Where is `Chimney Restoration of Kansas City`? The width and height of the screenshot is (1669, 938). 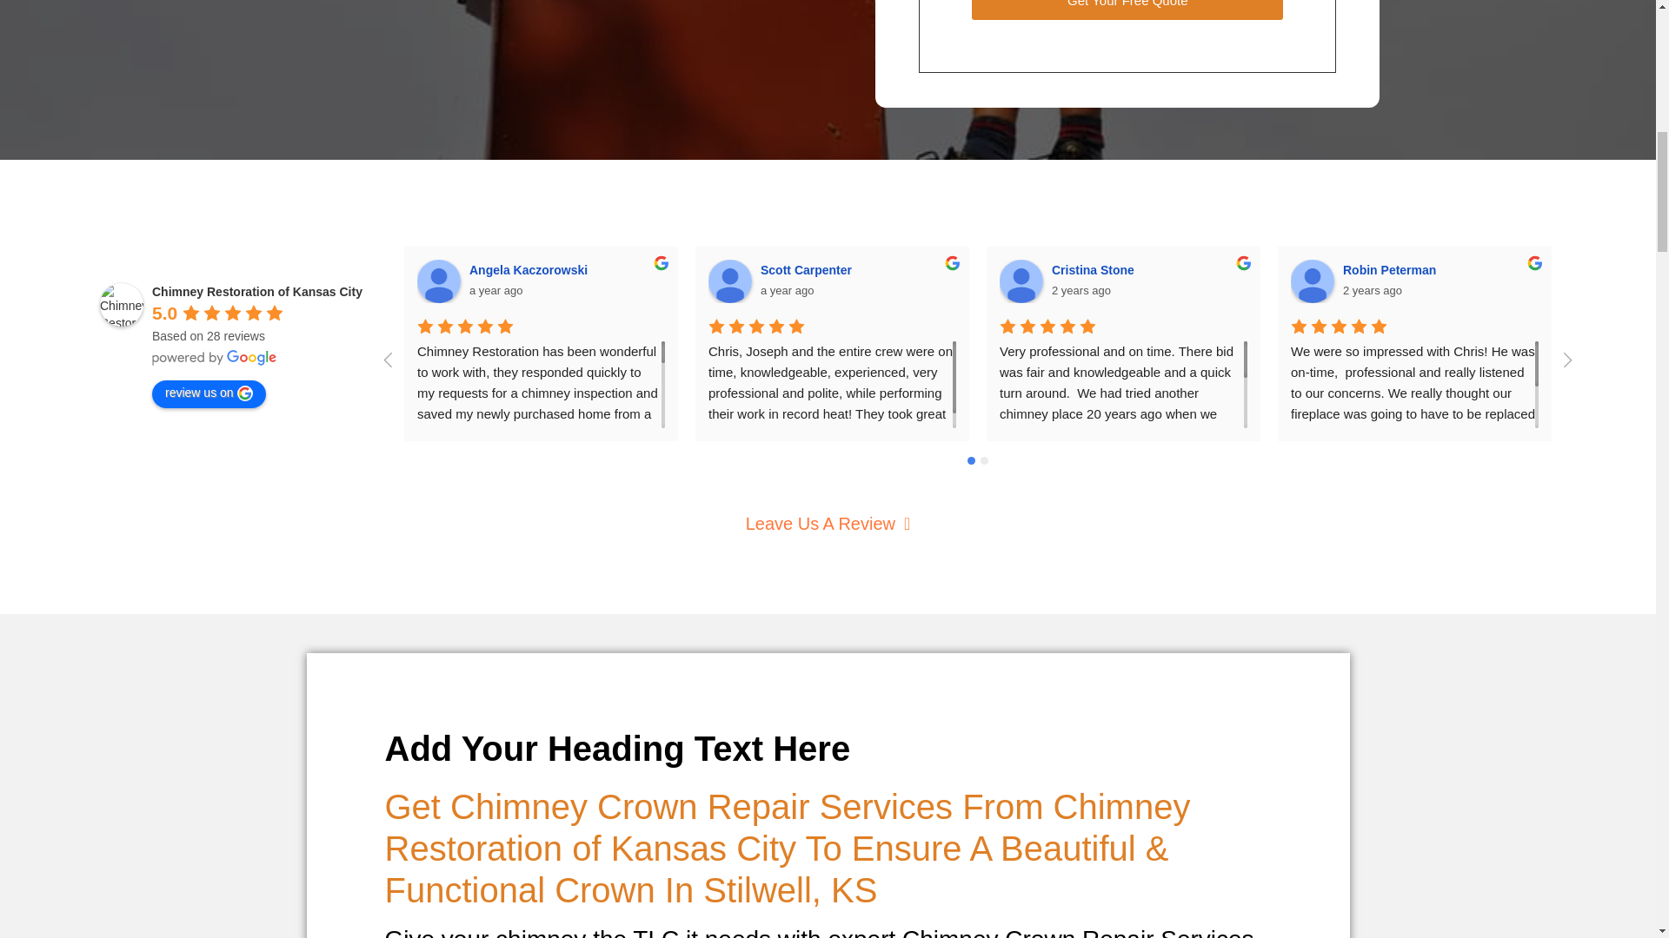 Chimney Restoration of Kansas City is located at coordinates (122, 304).